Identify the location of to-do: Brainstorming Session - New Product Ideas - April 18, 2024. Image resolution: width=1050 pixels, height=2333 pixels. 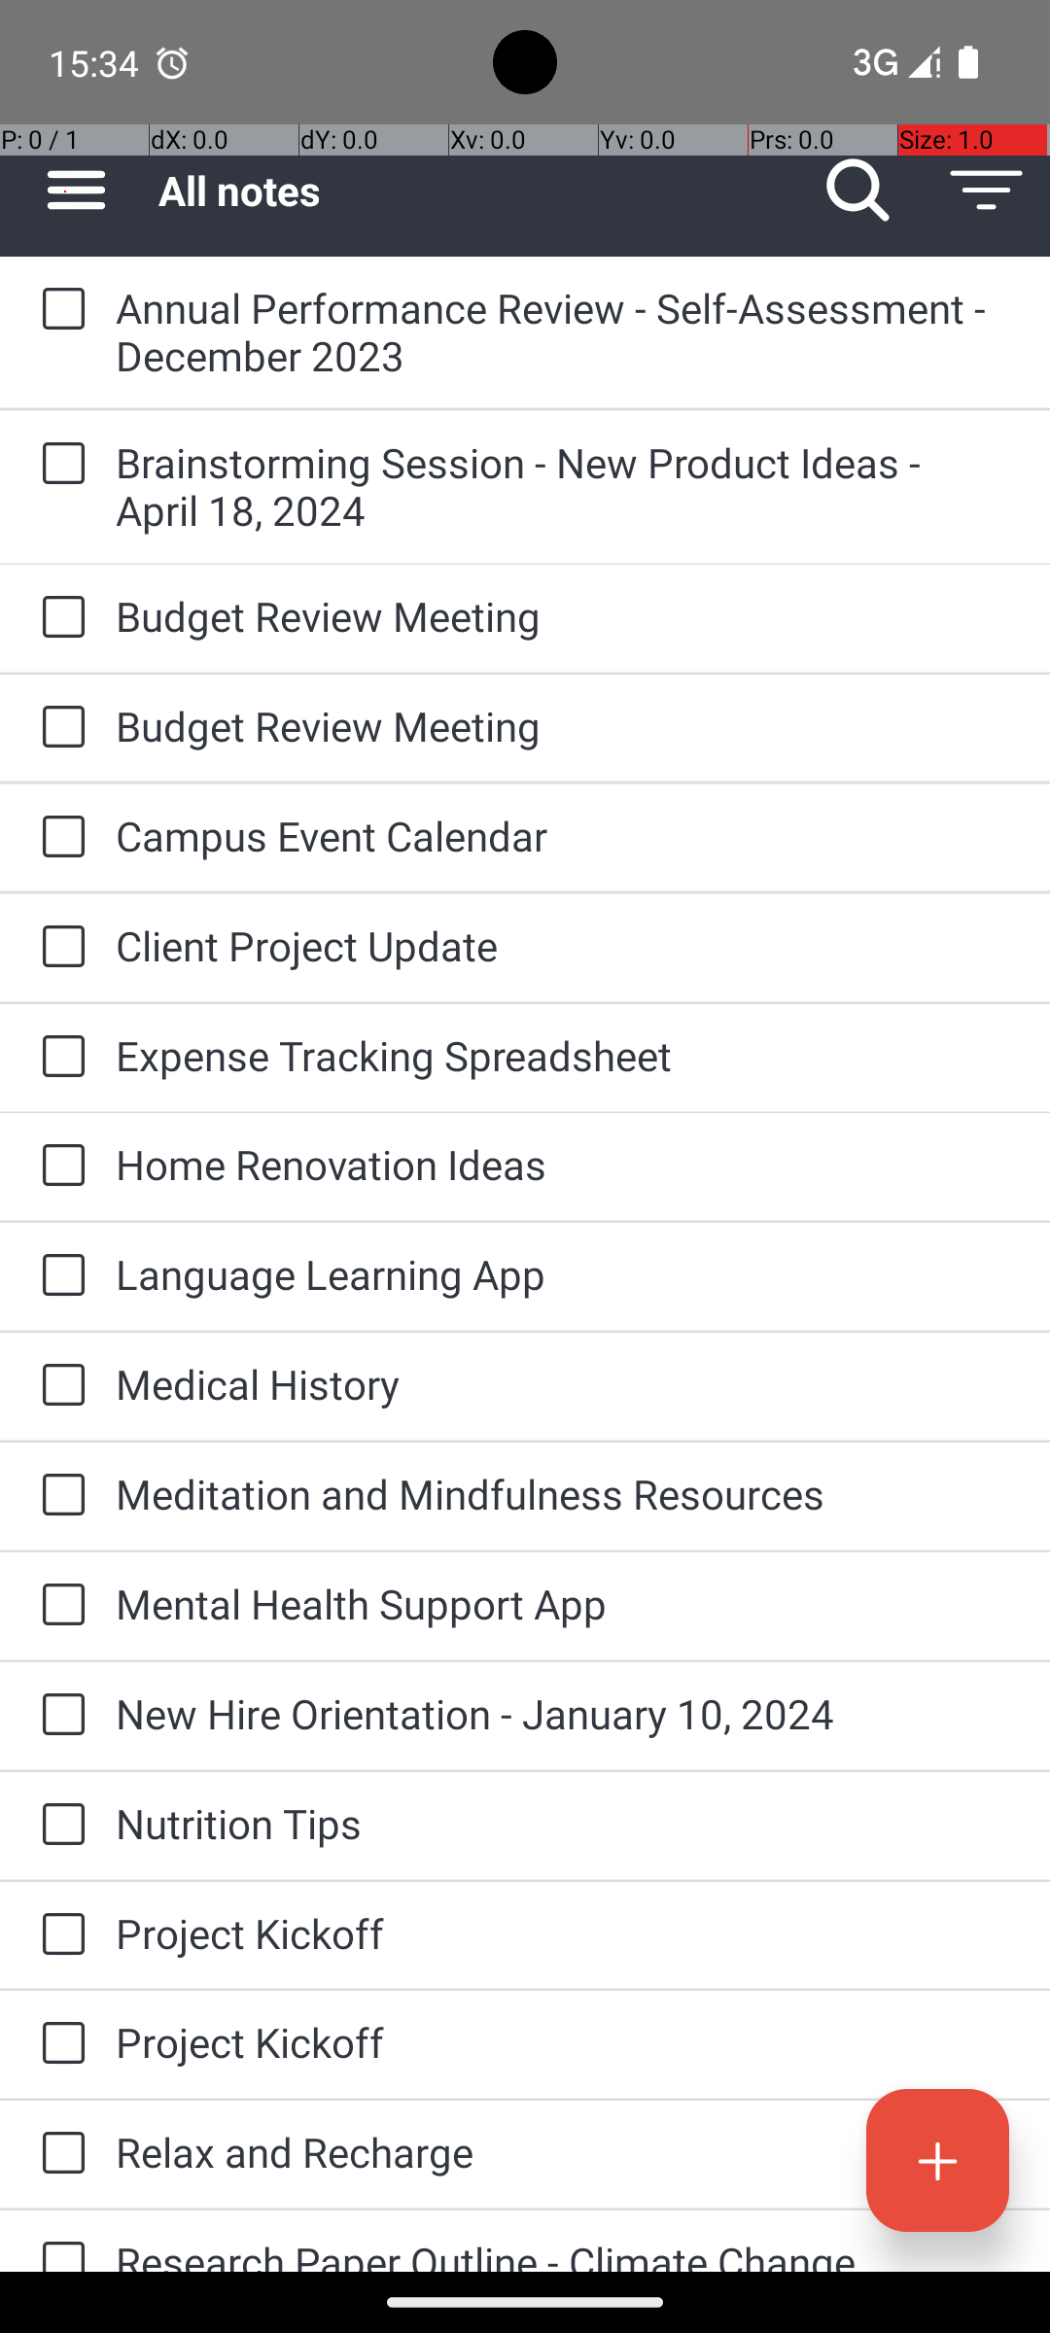
(58, 465).